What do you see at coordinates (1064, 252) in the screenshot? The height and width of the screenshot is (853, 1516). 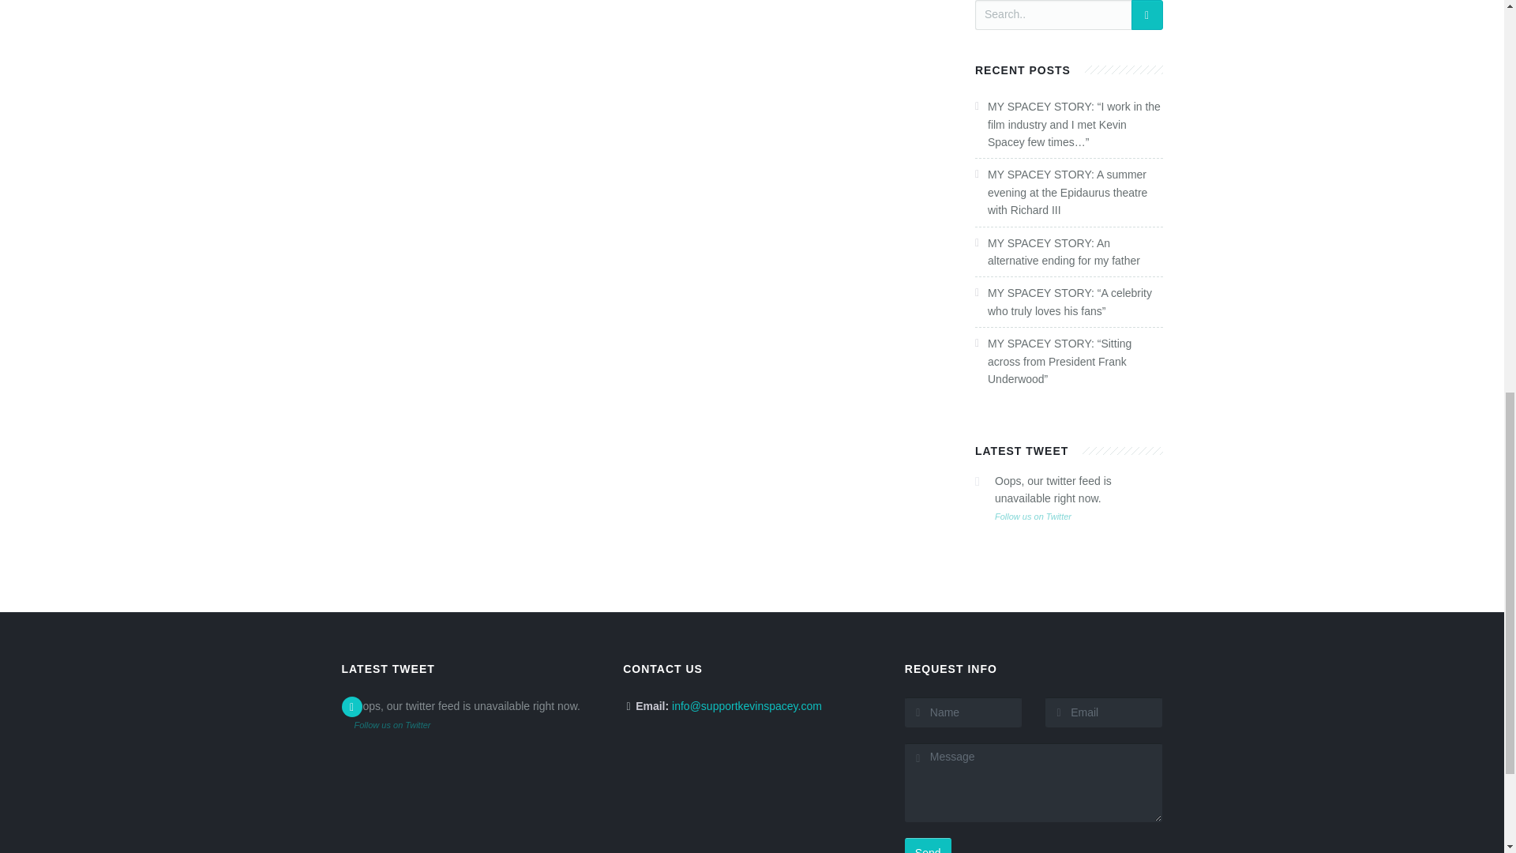 I see `MY SPACEY STORY: An alternative ending for my father` at bounding box center [1064, 252].